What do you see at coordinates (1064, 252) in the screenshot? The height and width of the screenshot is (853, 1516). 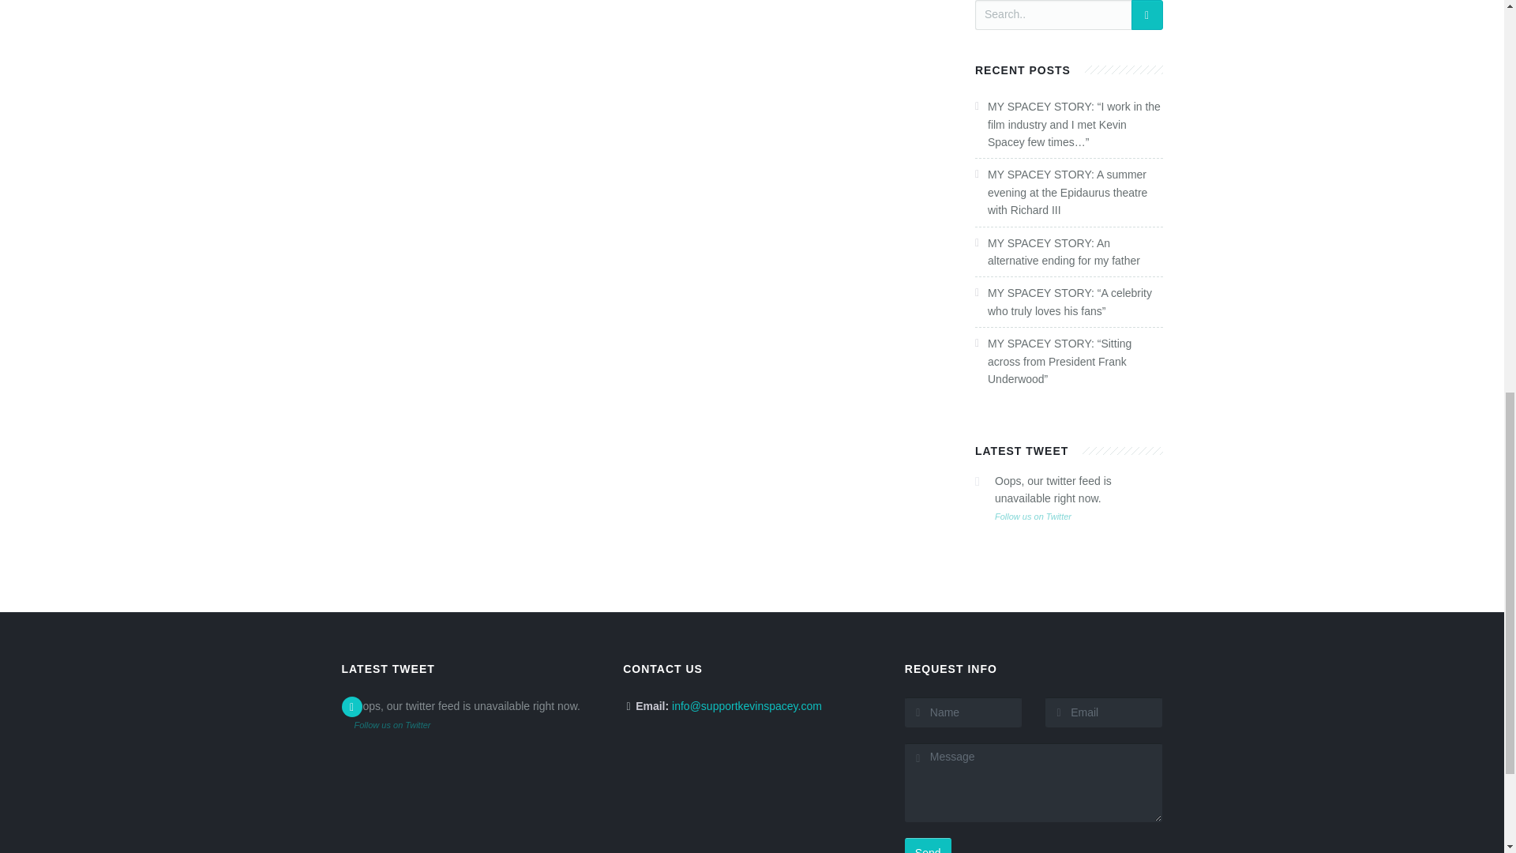 I see `MY SPACEY STORY: An alternative ending for my father` at bounding box center [1064, 252].